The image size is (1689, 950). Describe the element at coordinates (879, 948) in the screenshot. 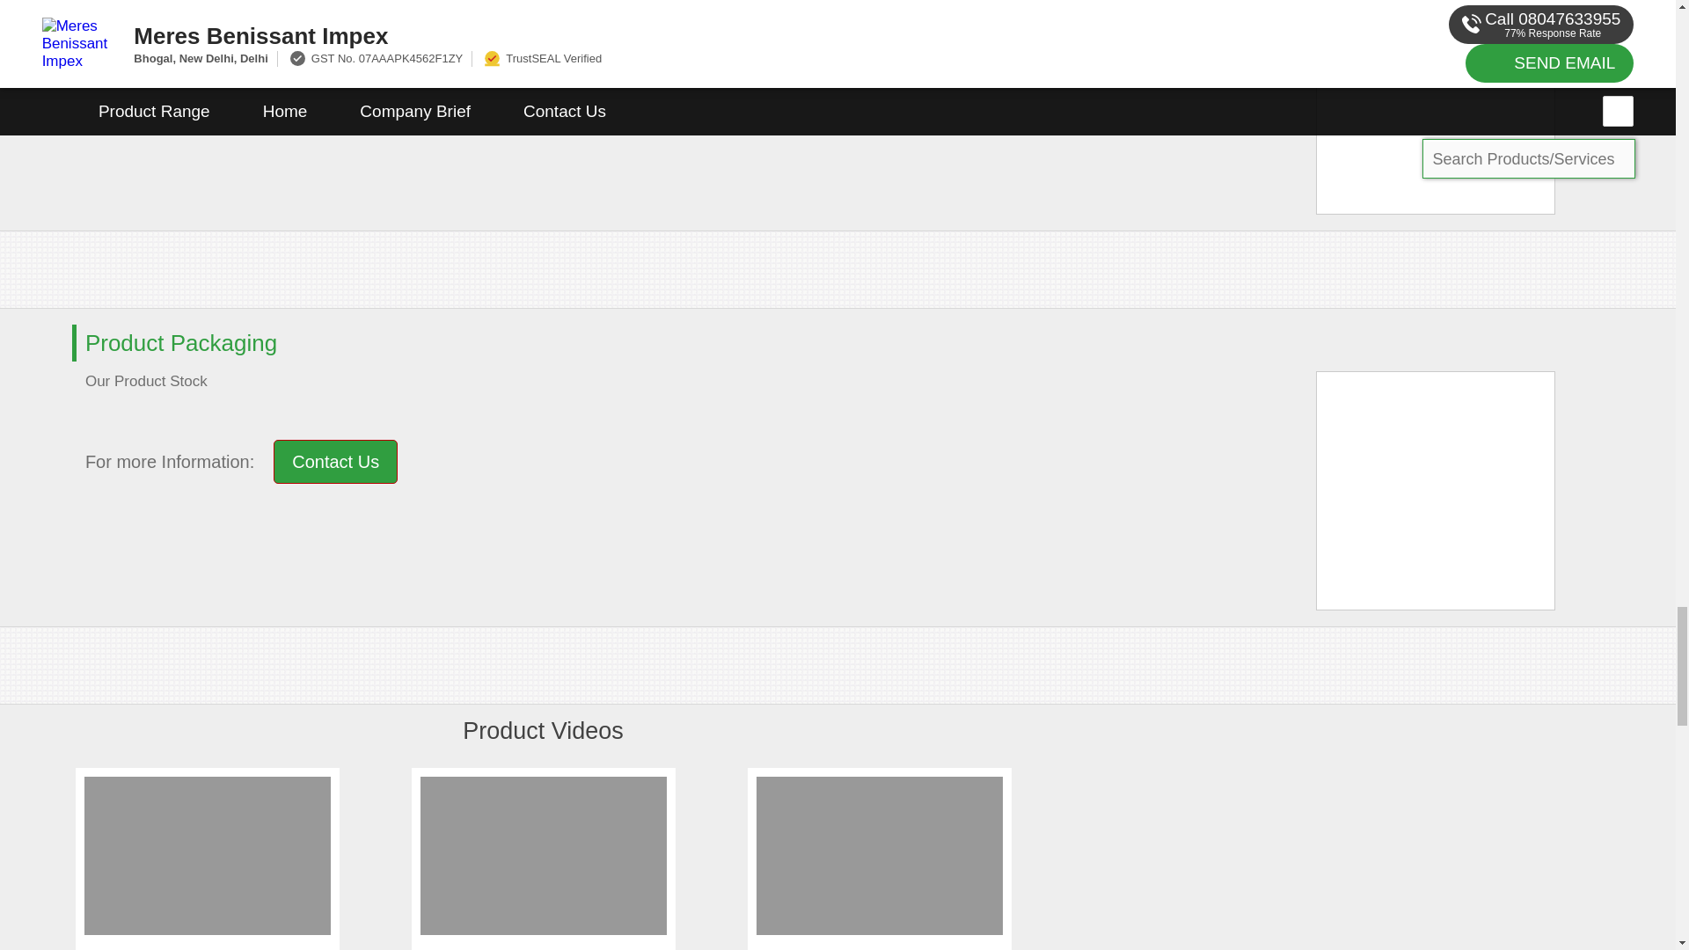

I see `Kids Shirts` at that location.